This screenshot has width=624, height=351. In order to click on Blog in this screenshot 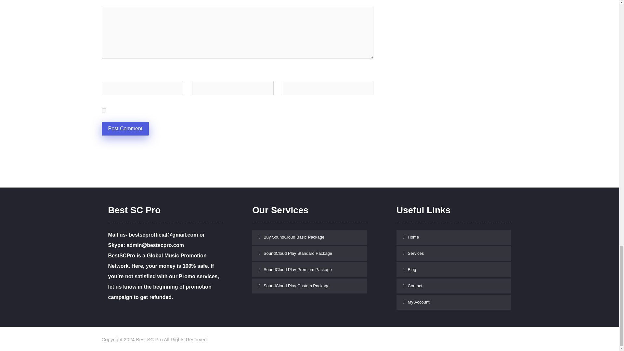, I will do `click(454, 270)`.